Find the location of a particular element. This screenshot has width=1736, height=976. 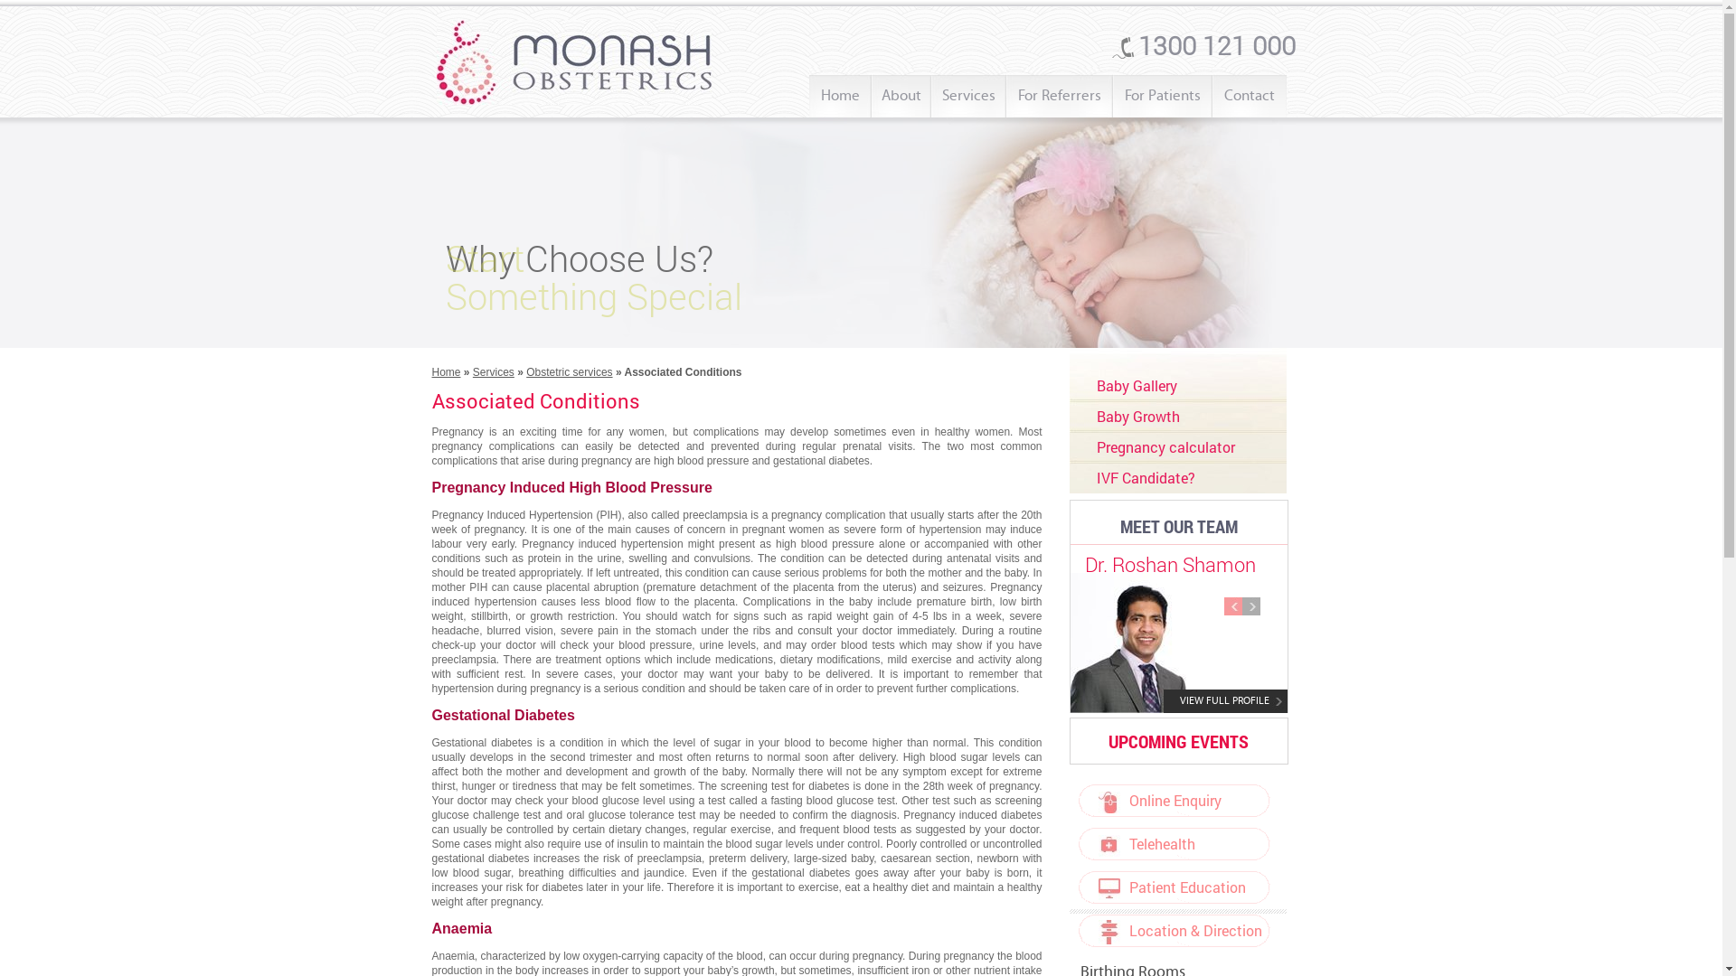

Location & Direction is located at coordinates (1170, 931).